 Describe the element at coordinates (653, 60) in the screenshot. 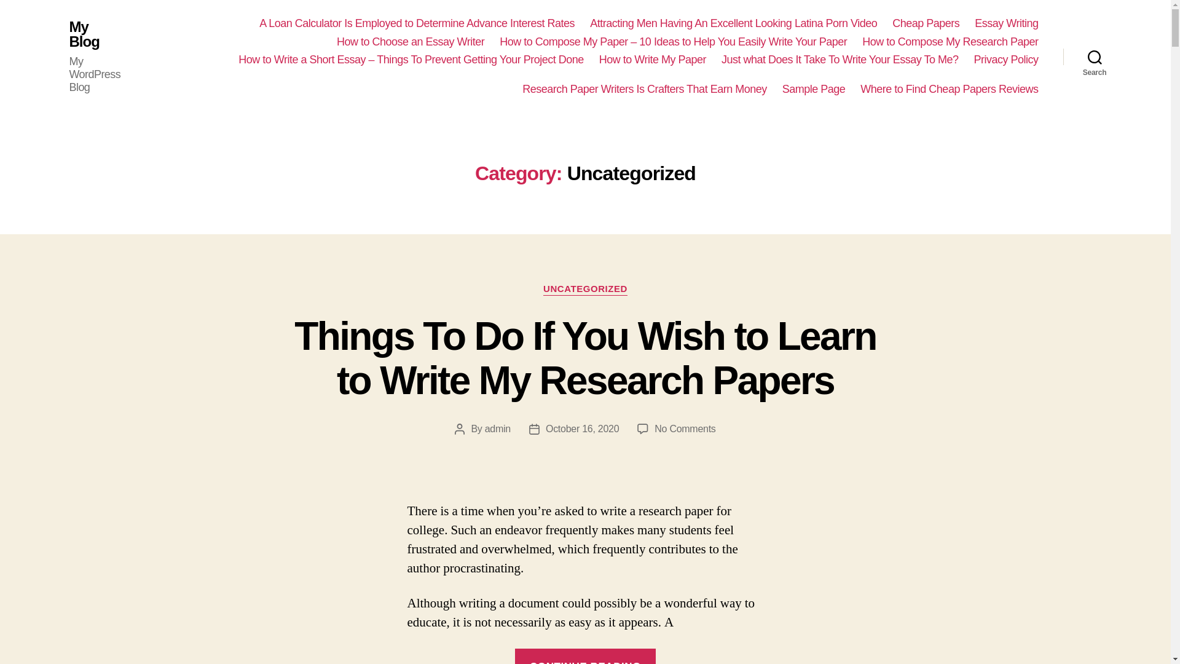

I see `How to Write My Paper` at that location.